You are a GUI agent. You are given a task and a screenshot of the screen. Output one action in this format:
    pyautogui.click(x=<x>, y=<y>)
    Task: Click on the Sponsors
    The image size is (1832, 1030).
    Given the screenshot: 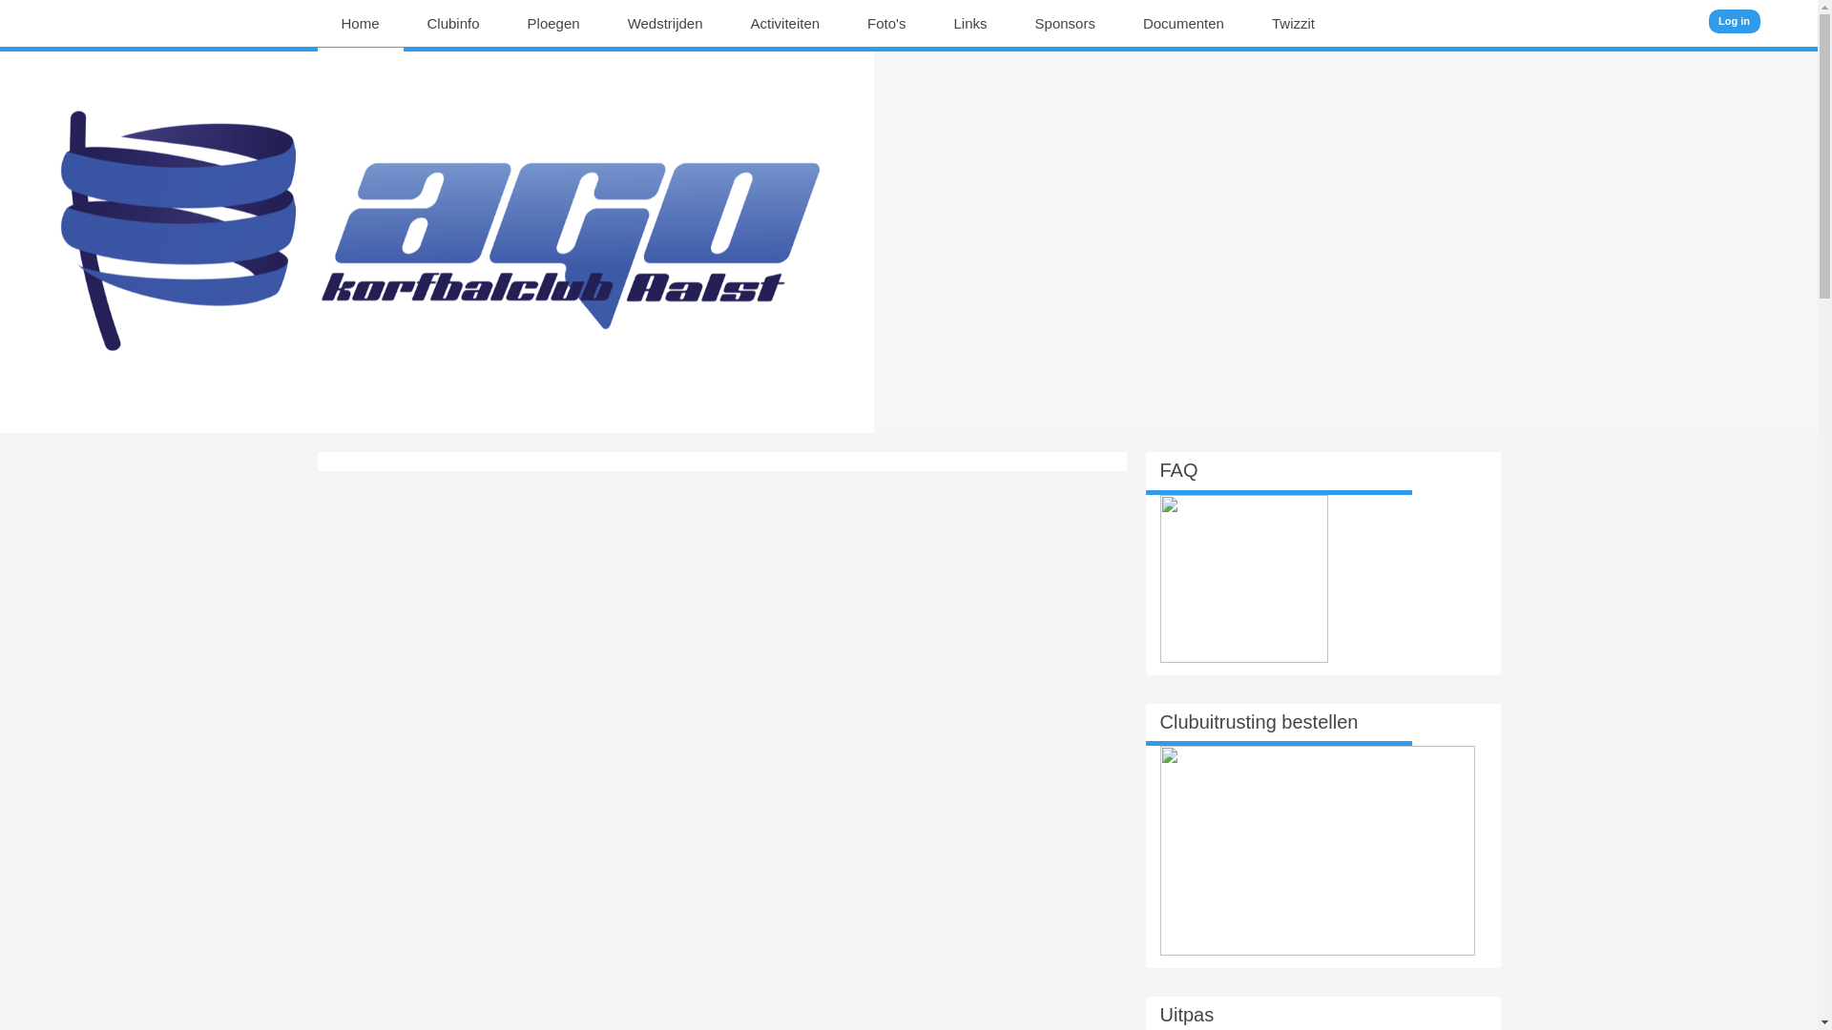 What is the action you would take?
    pyautogui.click(x=1065, y=24)
    